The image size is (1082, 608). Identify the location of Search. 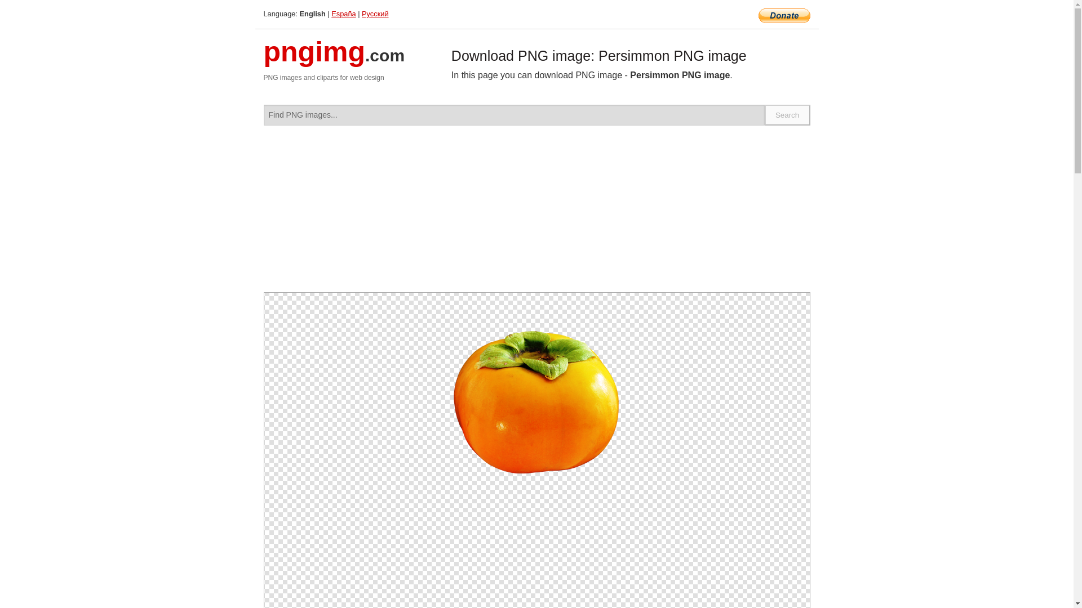
(788, 115).